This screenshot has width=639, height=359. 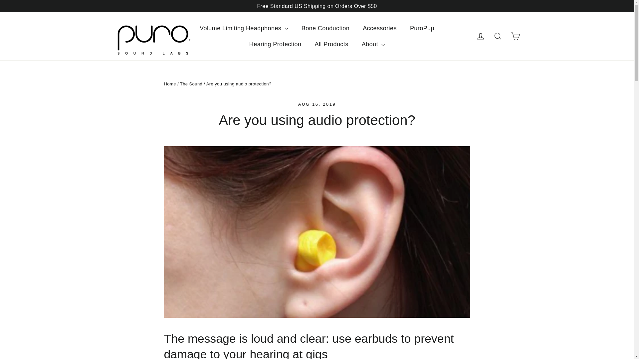 I want to click on About, so click(x=373, y=44).